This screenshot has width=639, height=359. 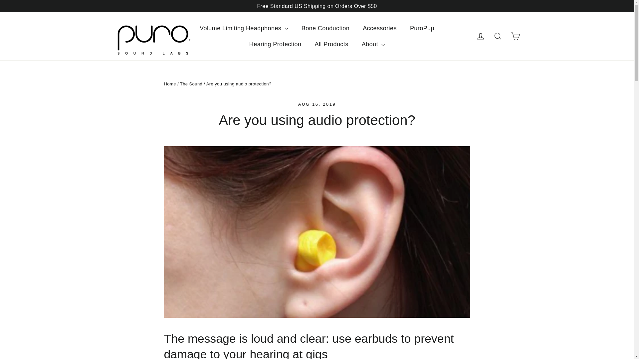 I want to click on About, so click(x=373, y=44).